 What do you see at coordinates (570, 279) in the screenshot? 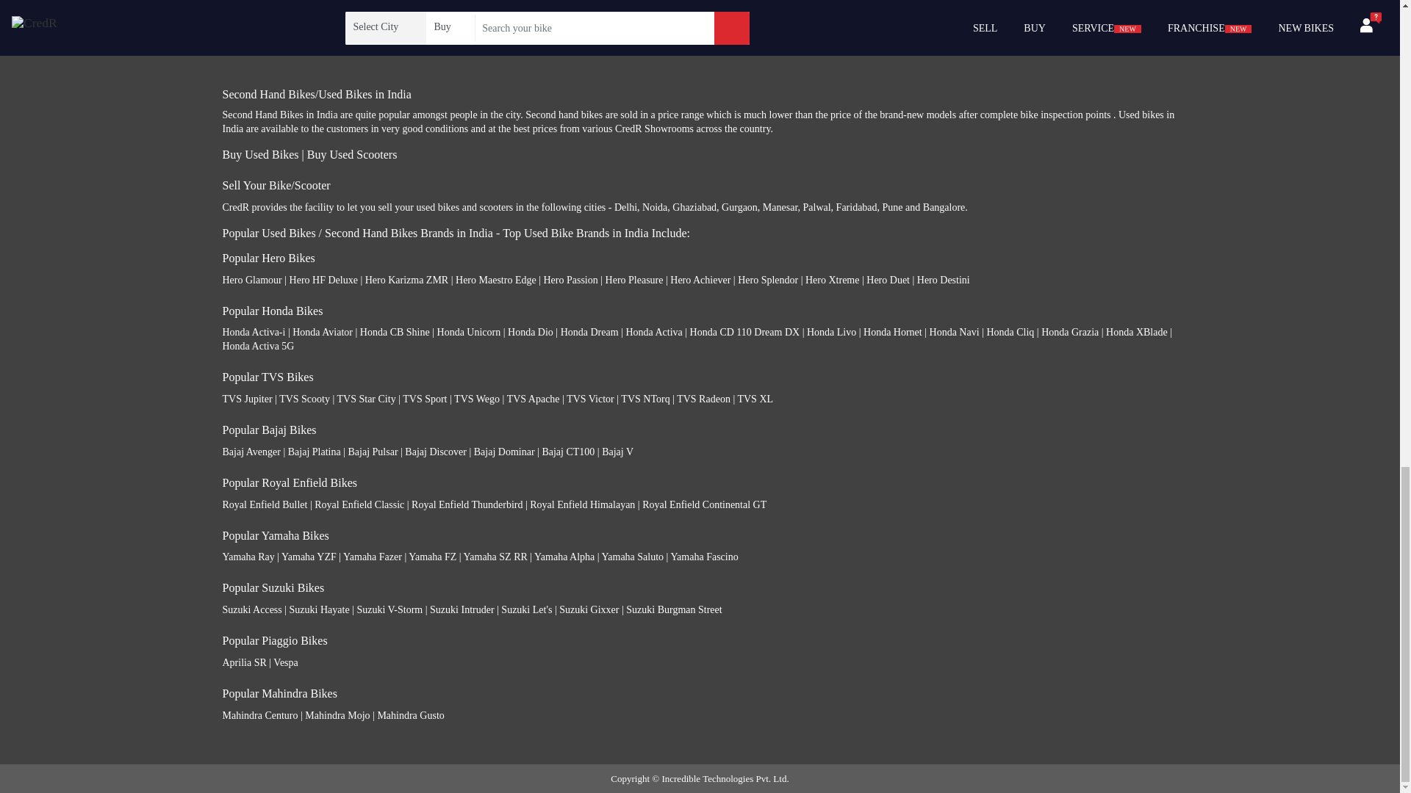
I see `Hero Passion` at bounding box center [570, 279].